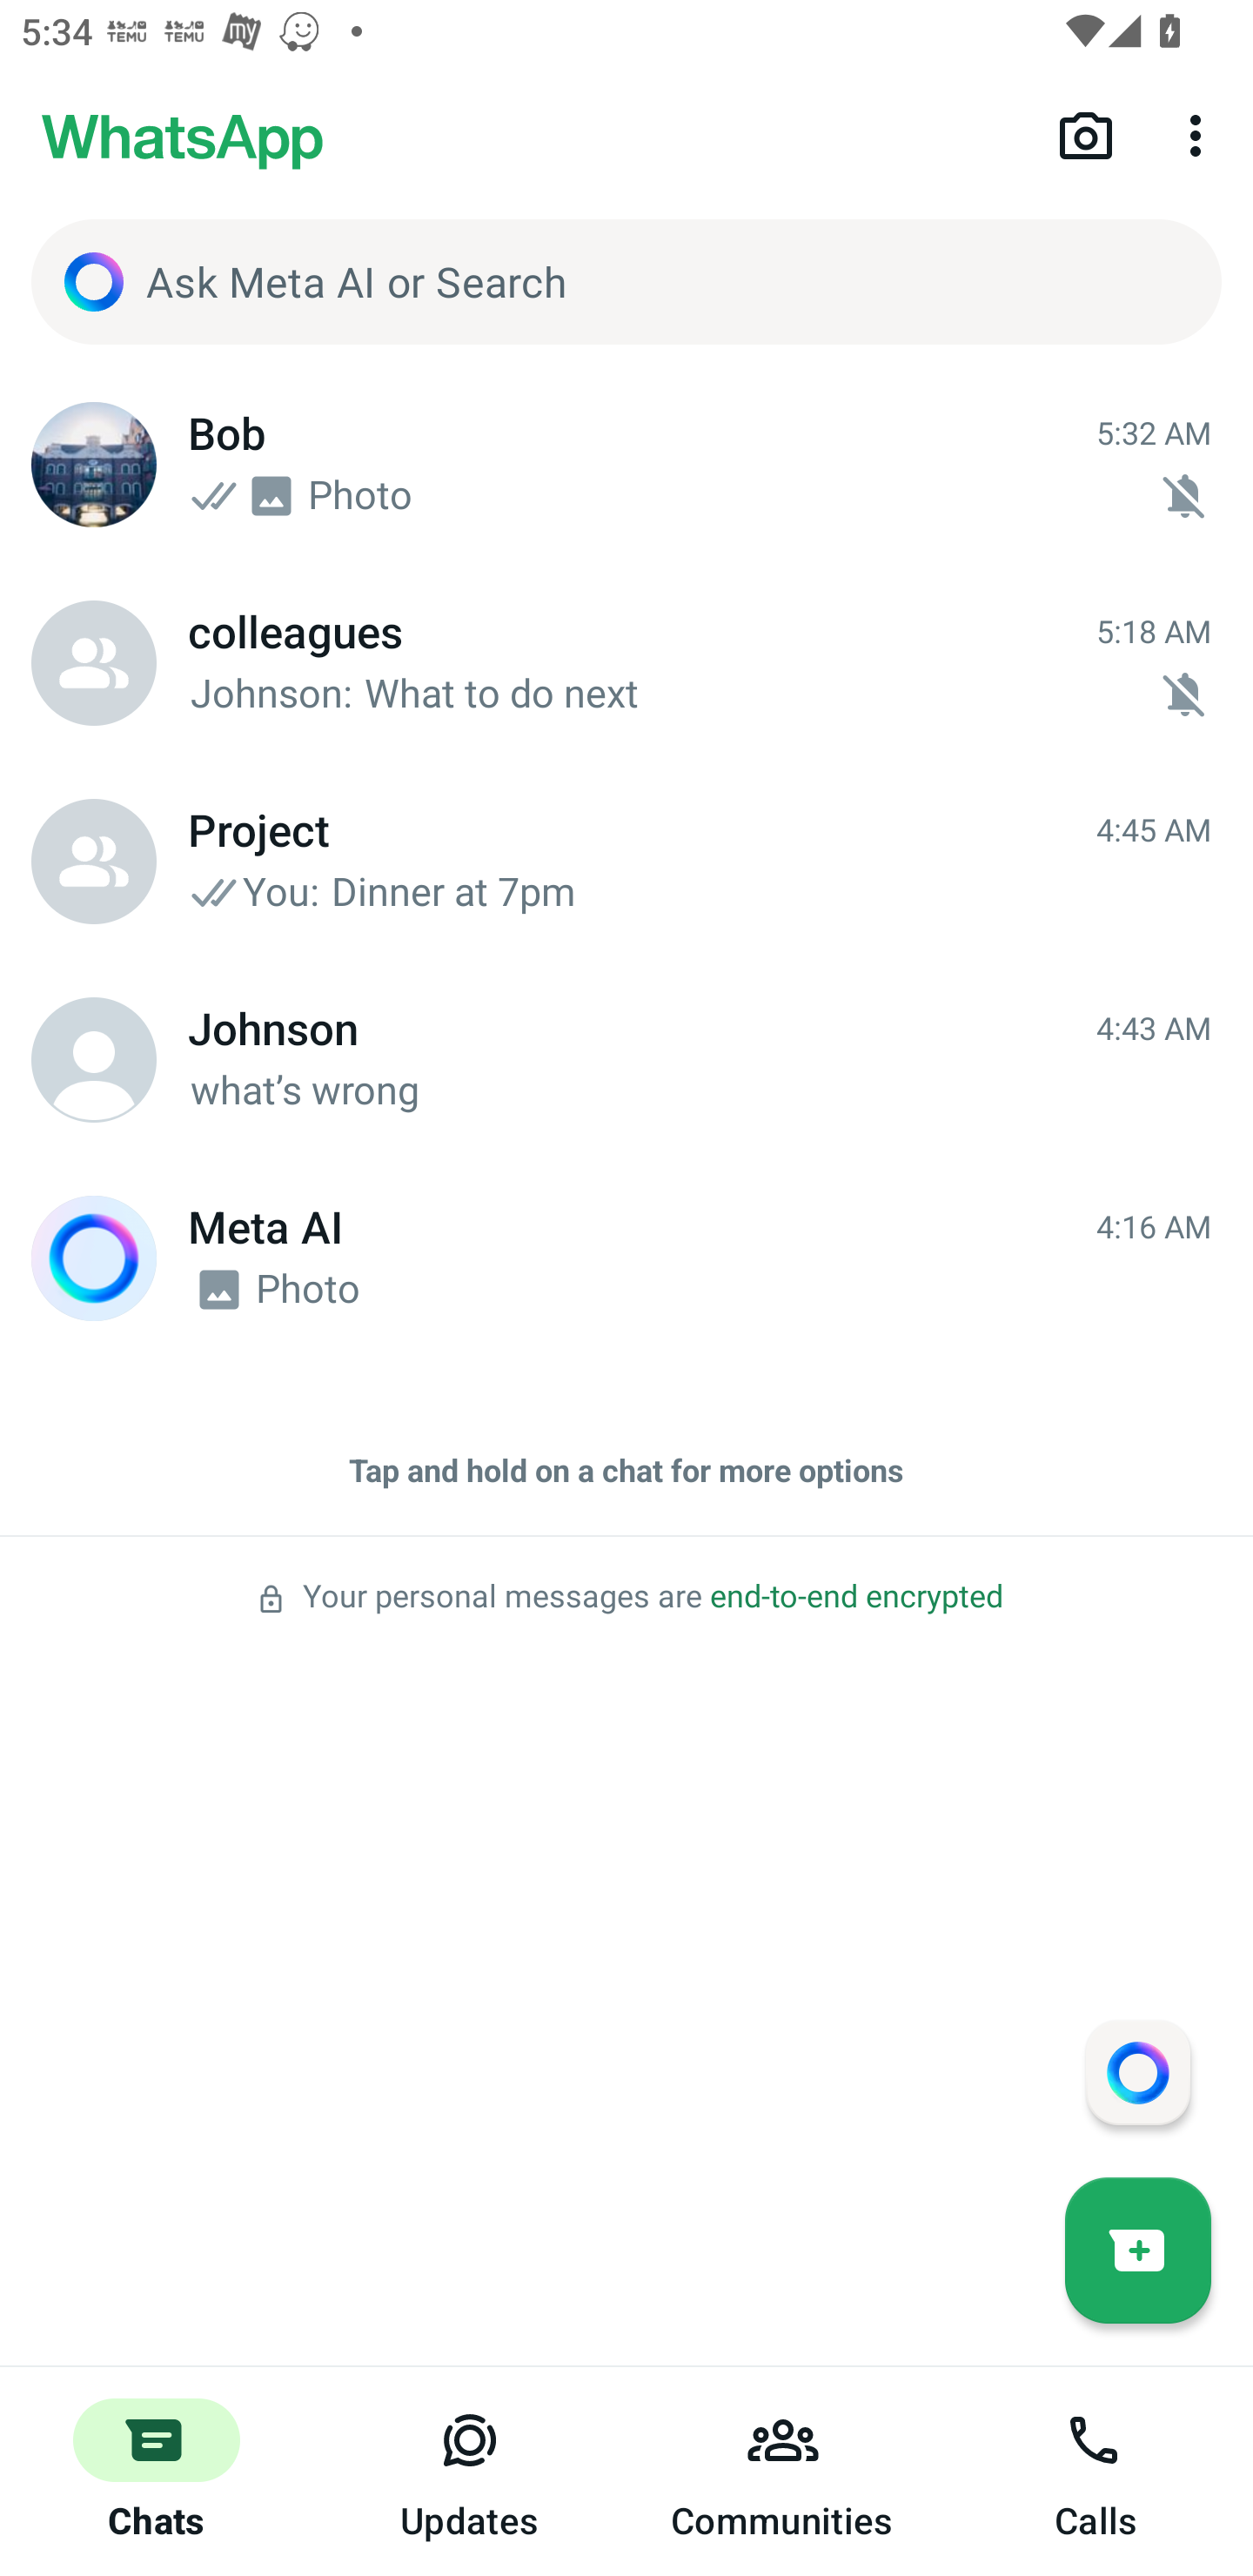 This screenshot has width=1253, height=2576. What do you see at coordinates (856, 1596) in the screenshot?
I see `end-to-end encrypted` at bounding box center [856, 1596].